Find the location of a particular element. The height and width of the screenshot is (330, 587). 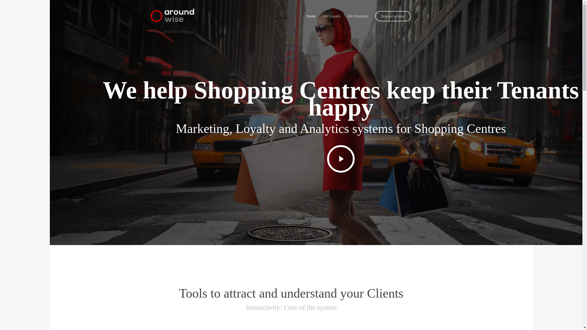

AW Proximity is located at coordinates (358, 20).